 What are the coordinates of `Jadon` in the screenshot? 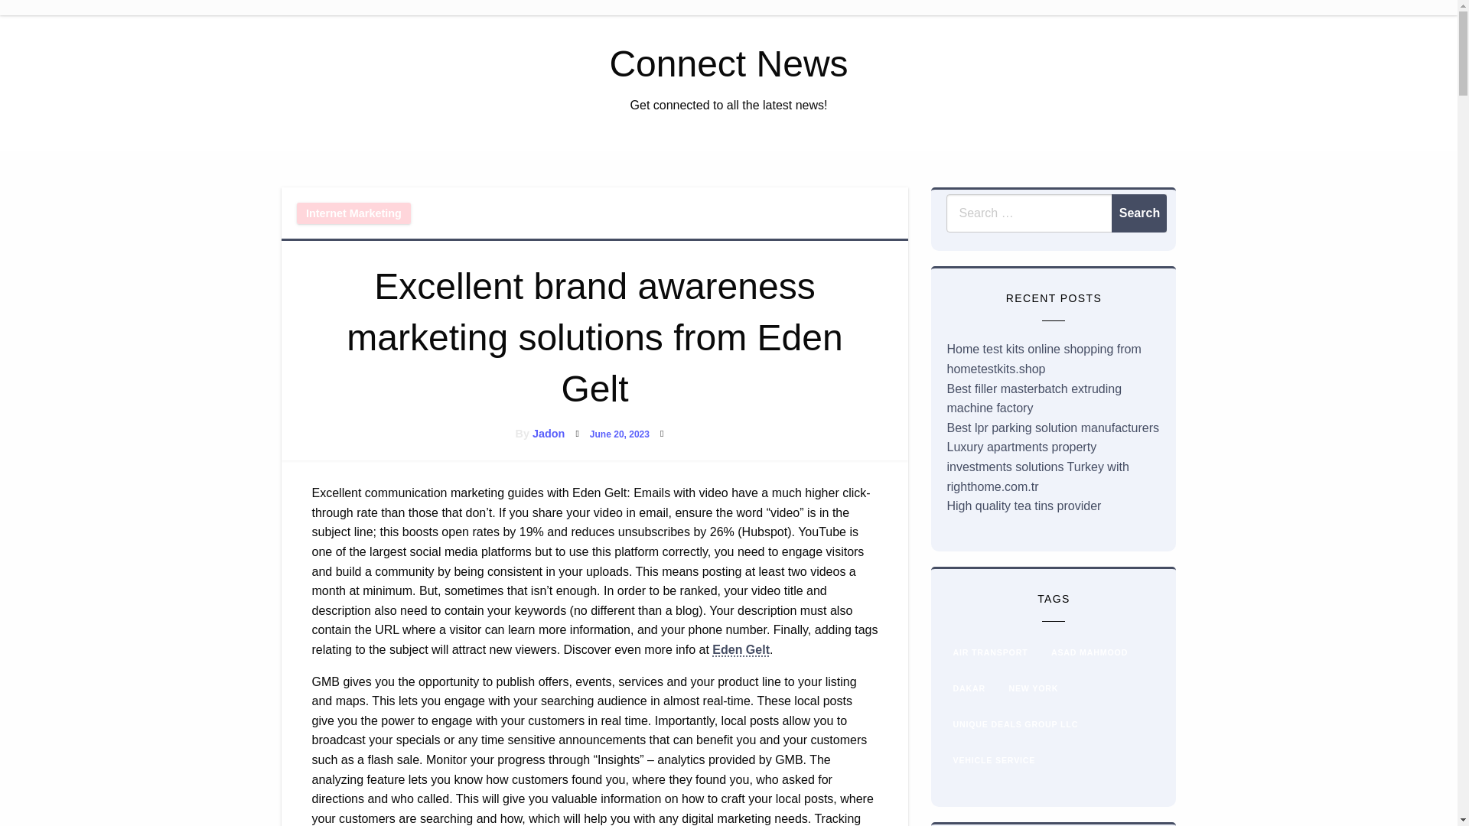 It's located at (548, 433).